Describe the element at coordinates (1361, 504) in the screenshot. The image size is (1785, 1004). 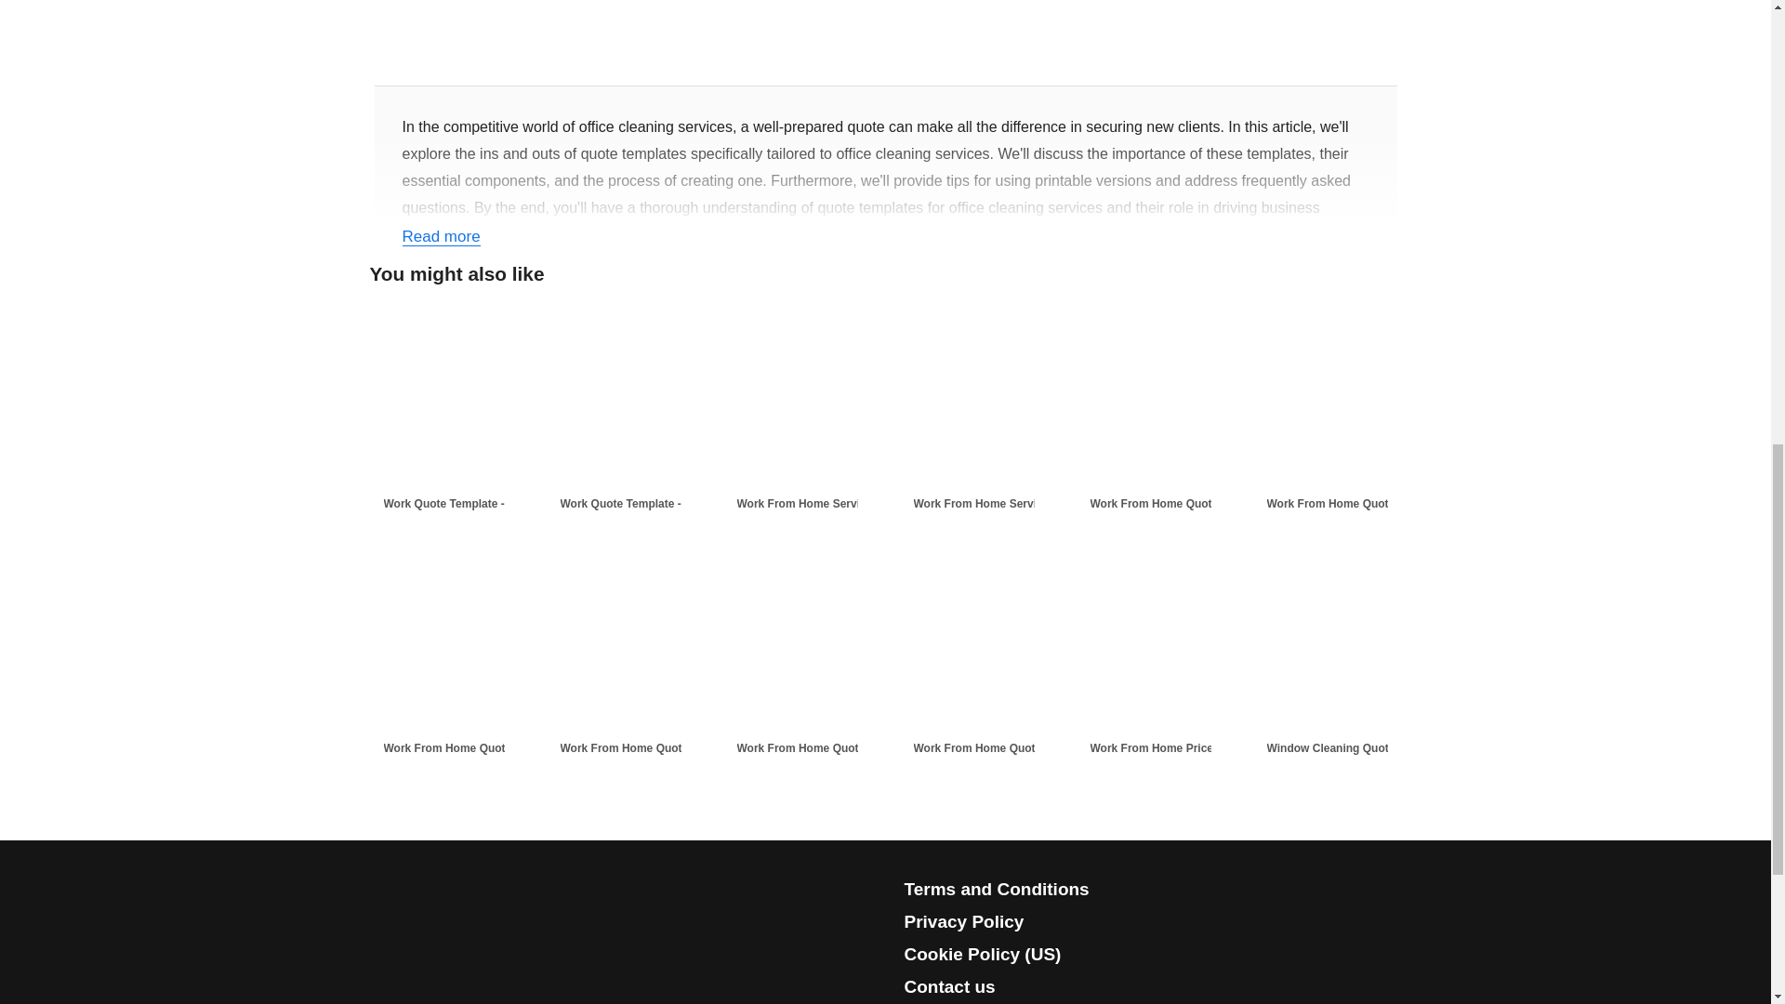
I see `Work From Home Quote Template - MGA` at that location.